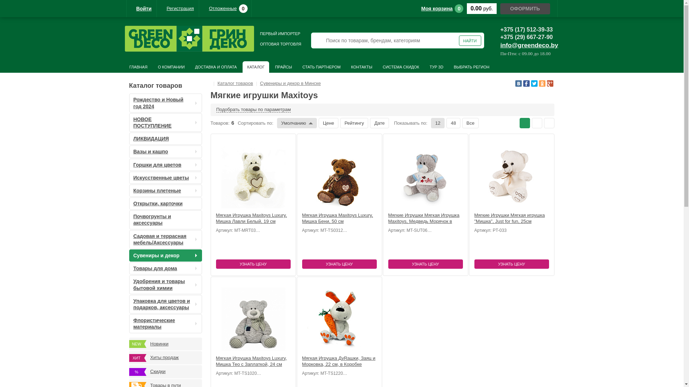  I want to click on info@greendeco.by, so click(529, 45).